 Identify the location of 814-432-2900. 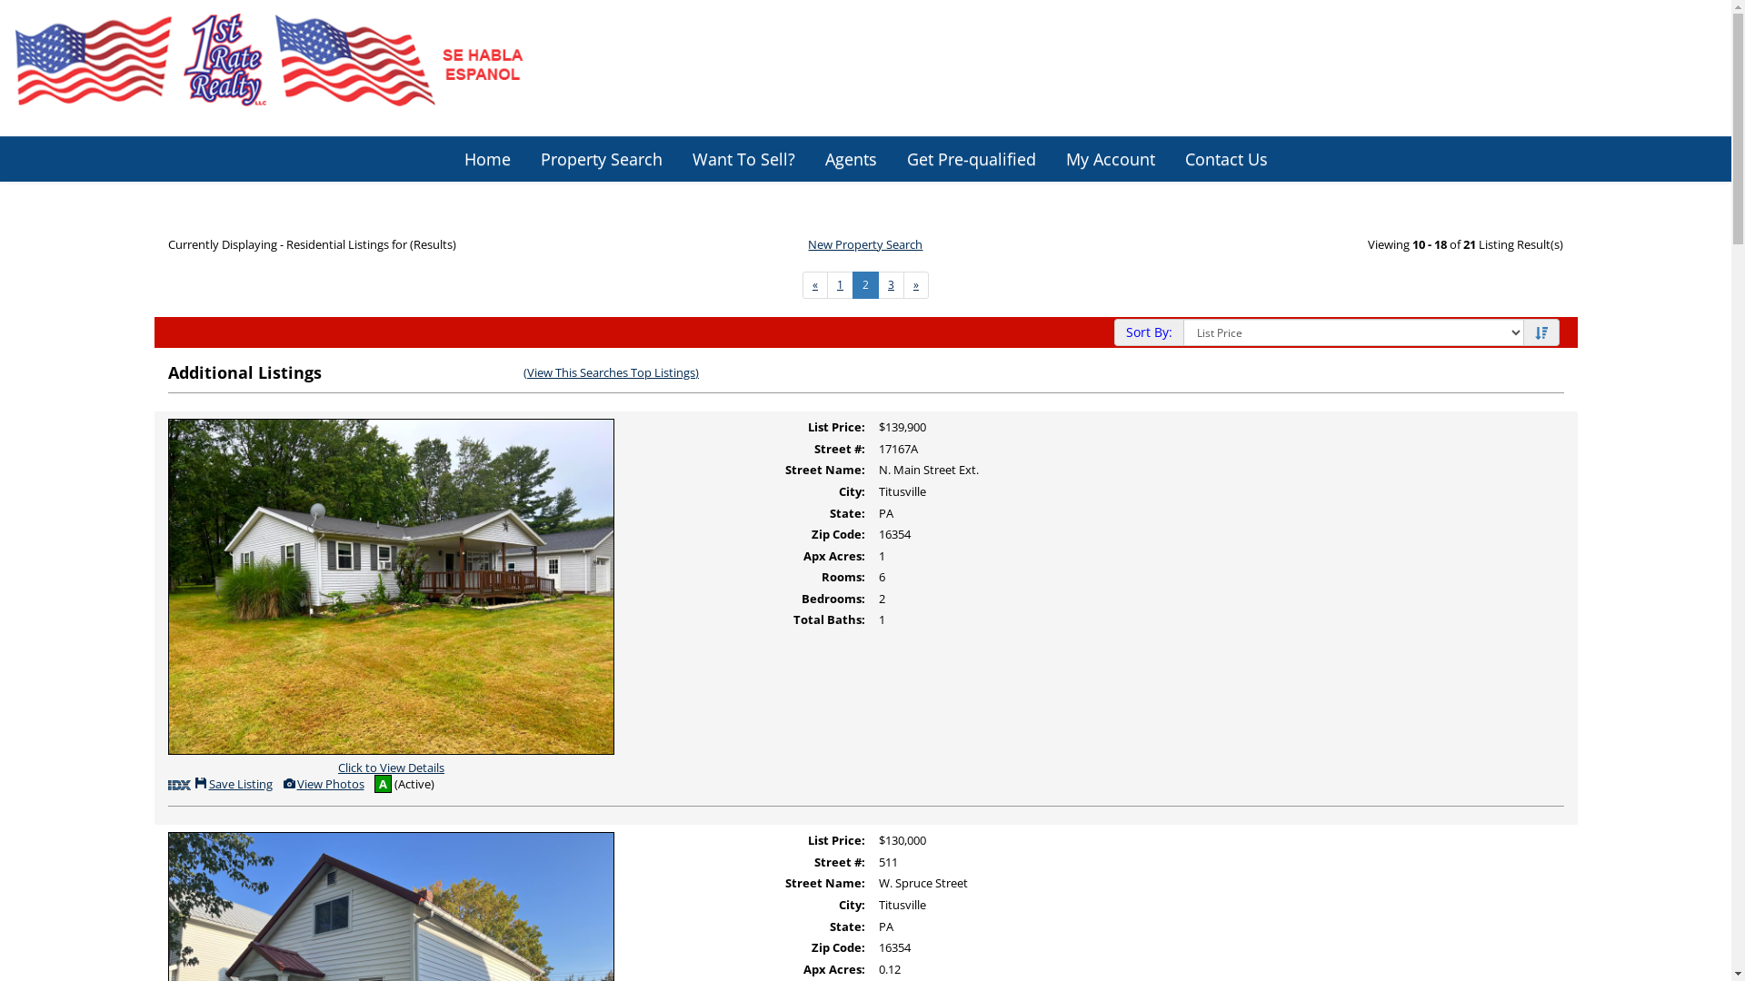
(1512, 59).